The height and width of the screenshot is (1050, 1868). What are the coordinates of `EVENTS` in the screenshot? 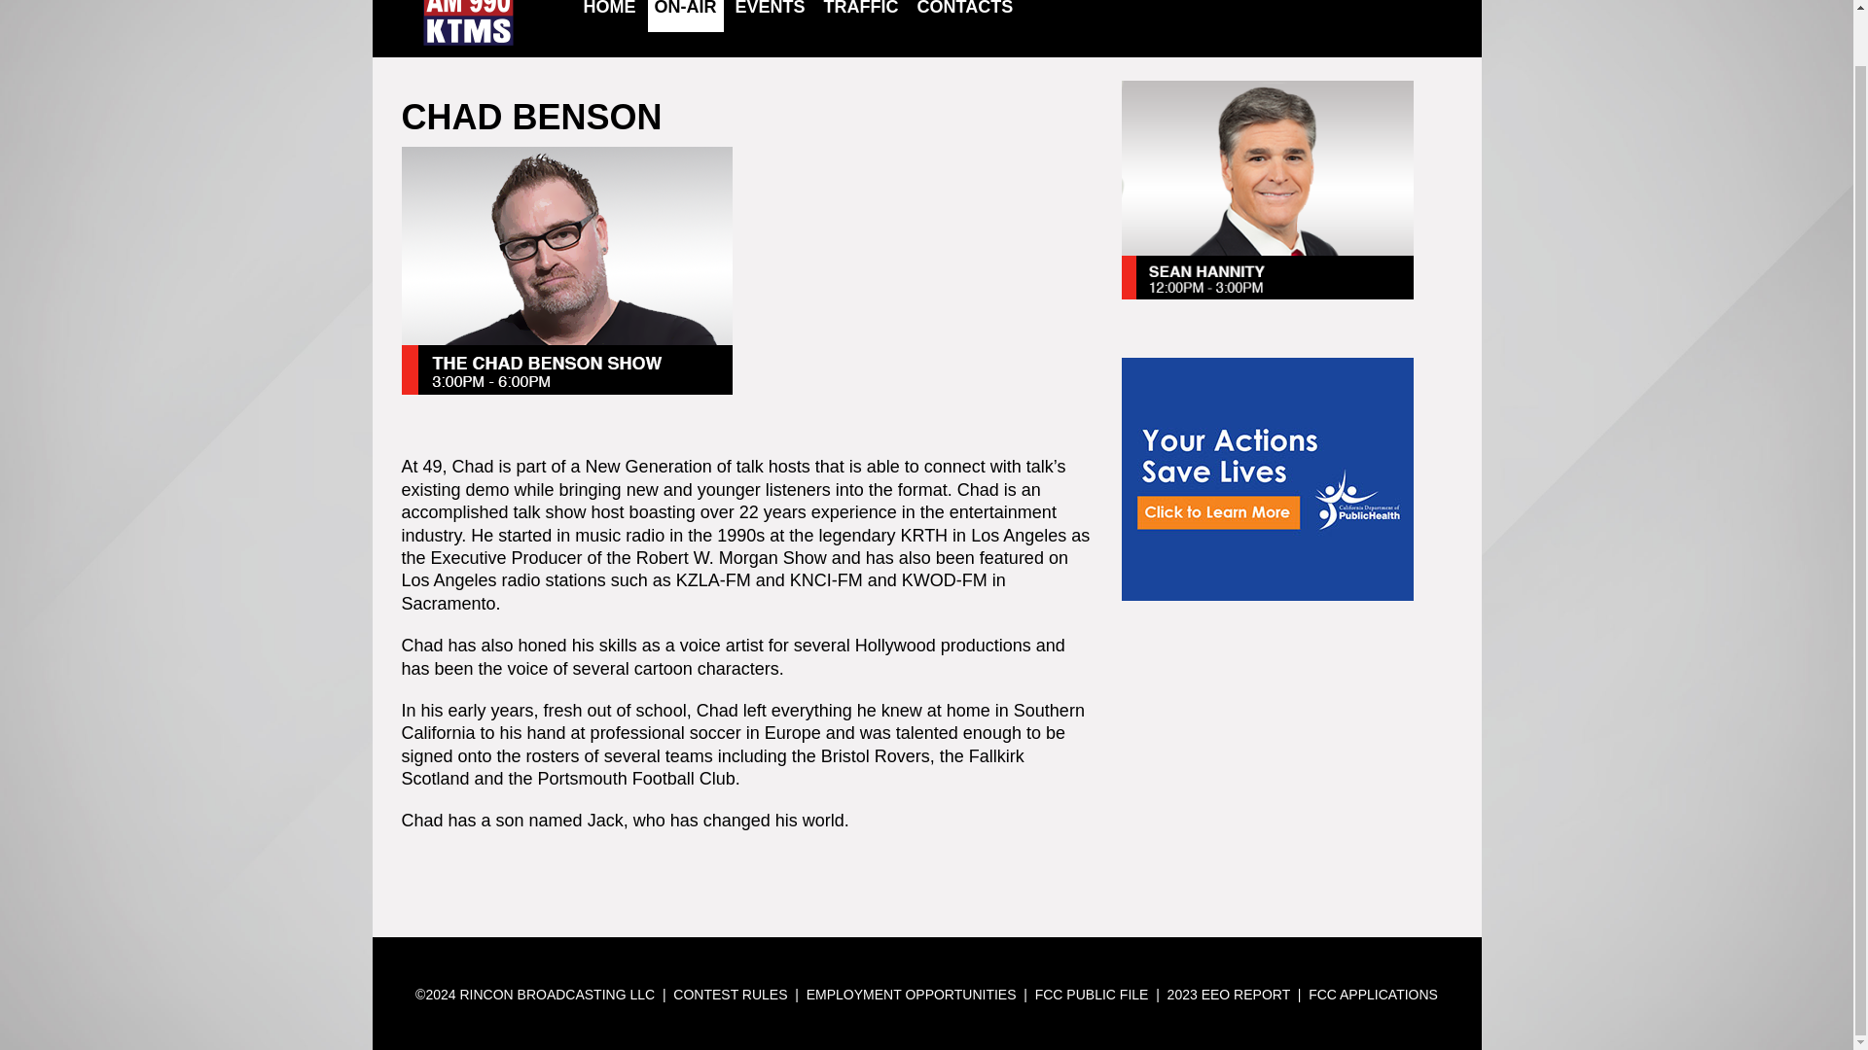 It's located at (771, 8).